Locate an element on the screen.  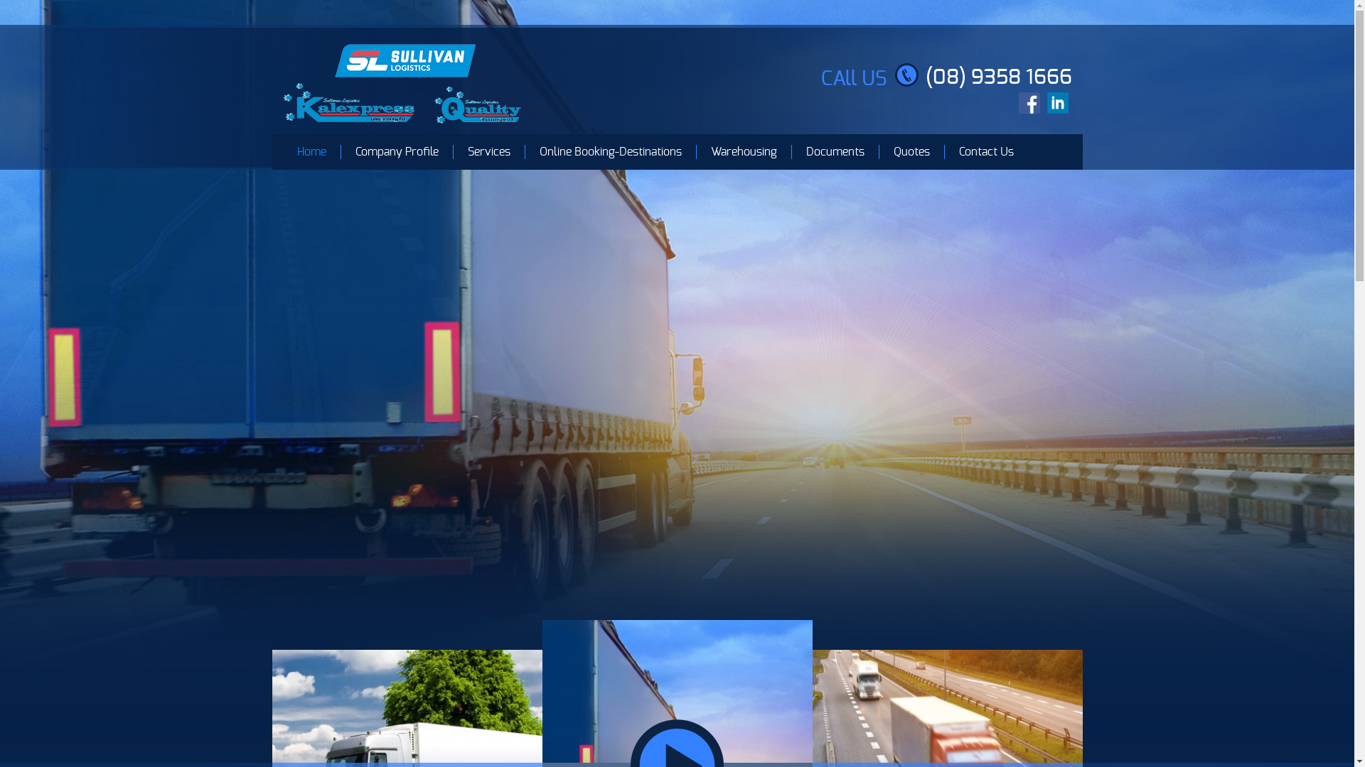
Services is located at coordinates (488, 152).